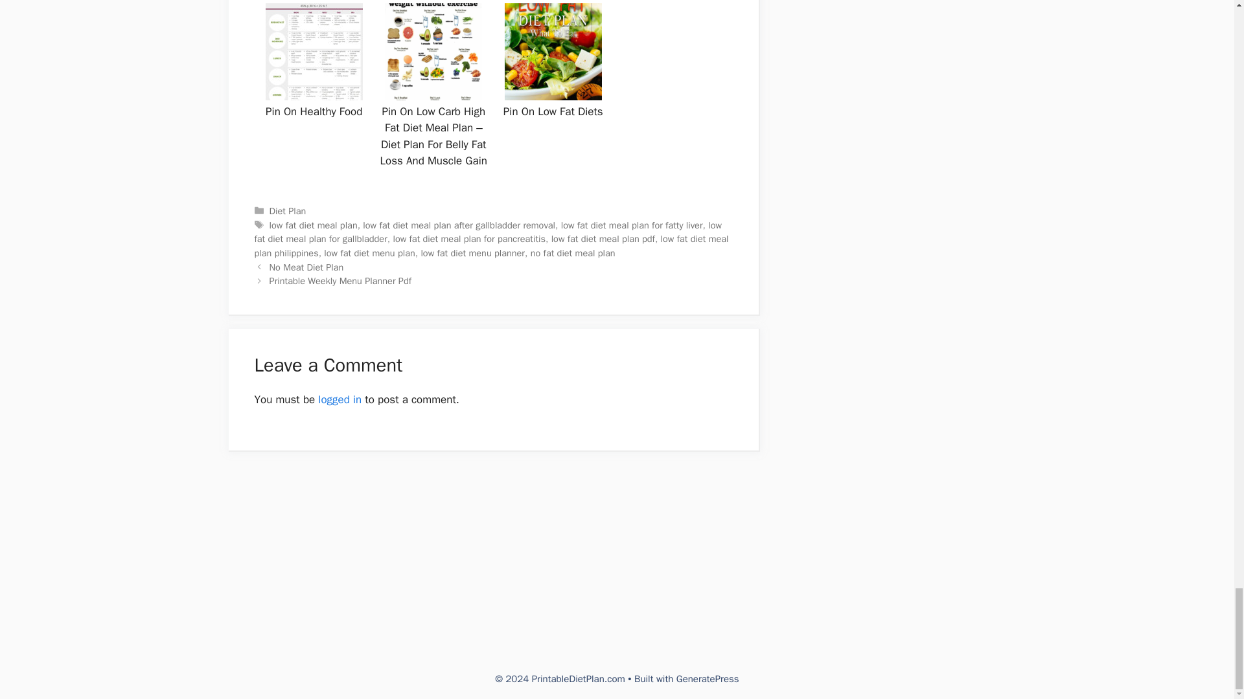 Image resolution: width=1244 pixels, height=699 pixels. What do you see at coordinates (469, 238) in the screenshot?
I see `low fat diet meal plan for pancreatitis` at bounding box center [469, 238].